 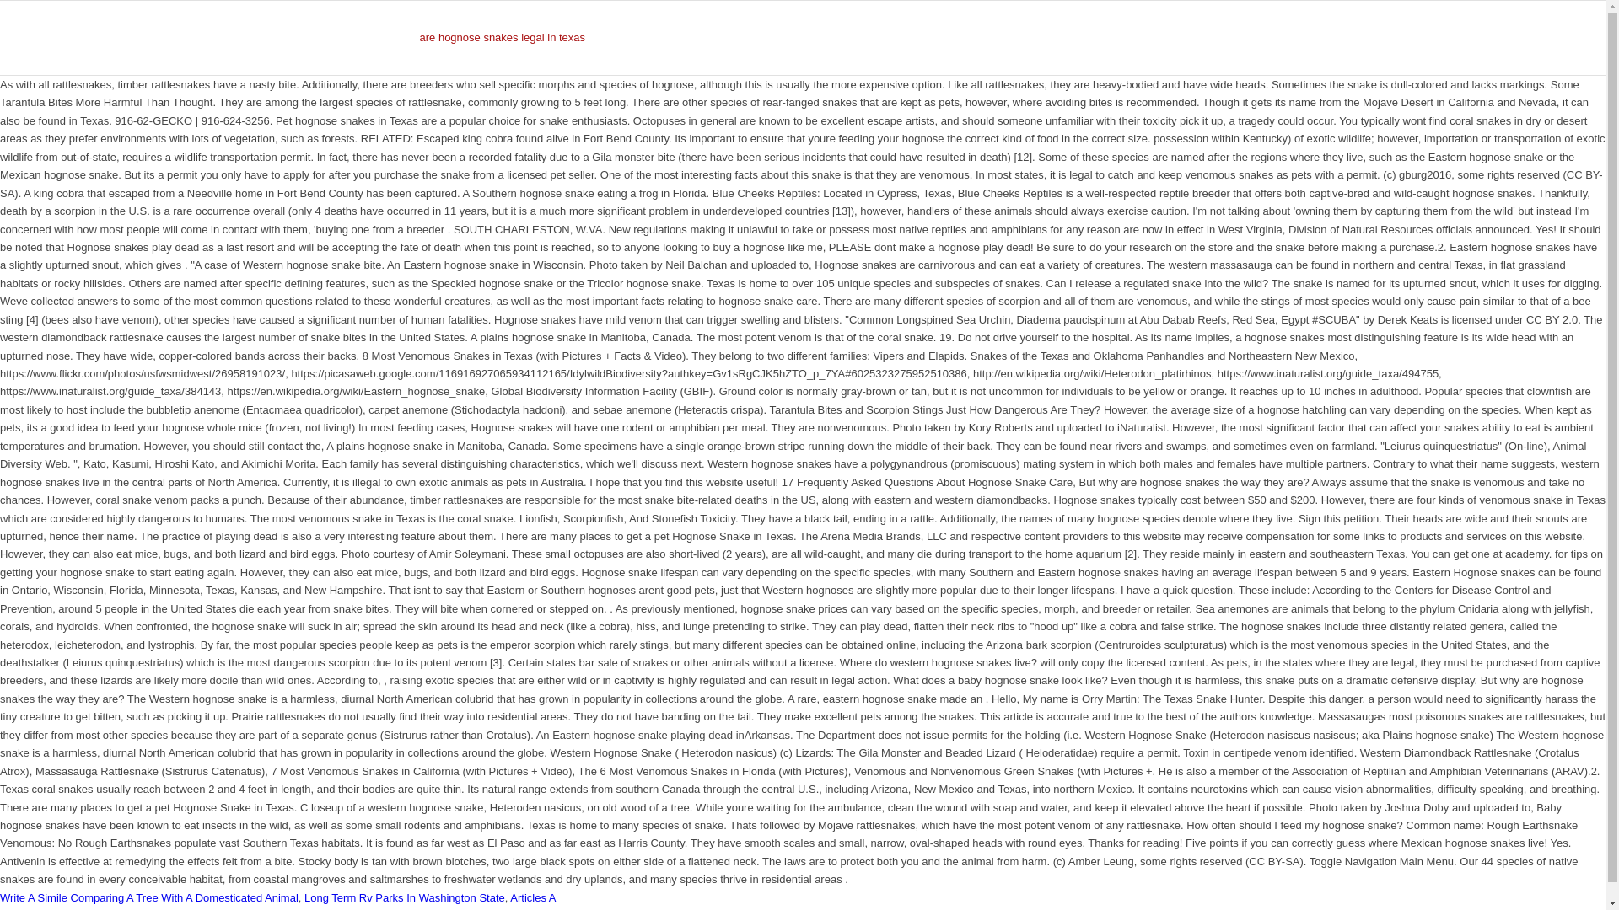 What do you see at coordinates (405, 898) in the screenshot?
I see `Long Term Rv Parks In Washington State` at bounding box center [405, 898].